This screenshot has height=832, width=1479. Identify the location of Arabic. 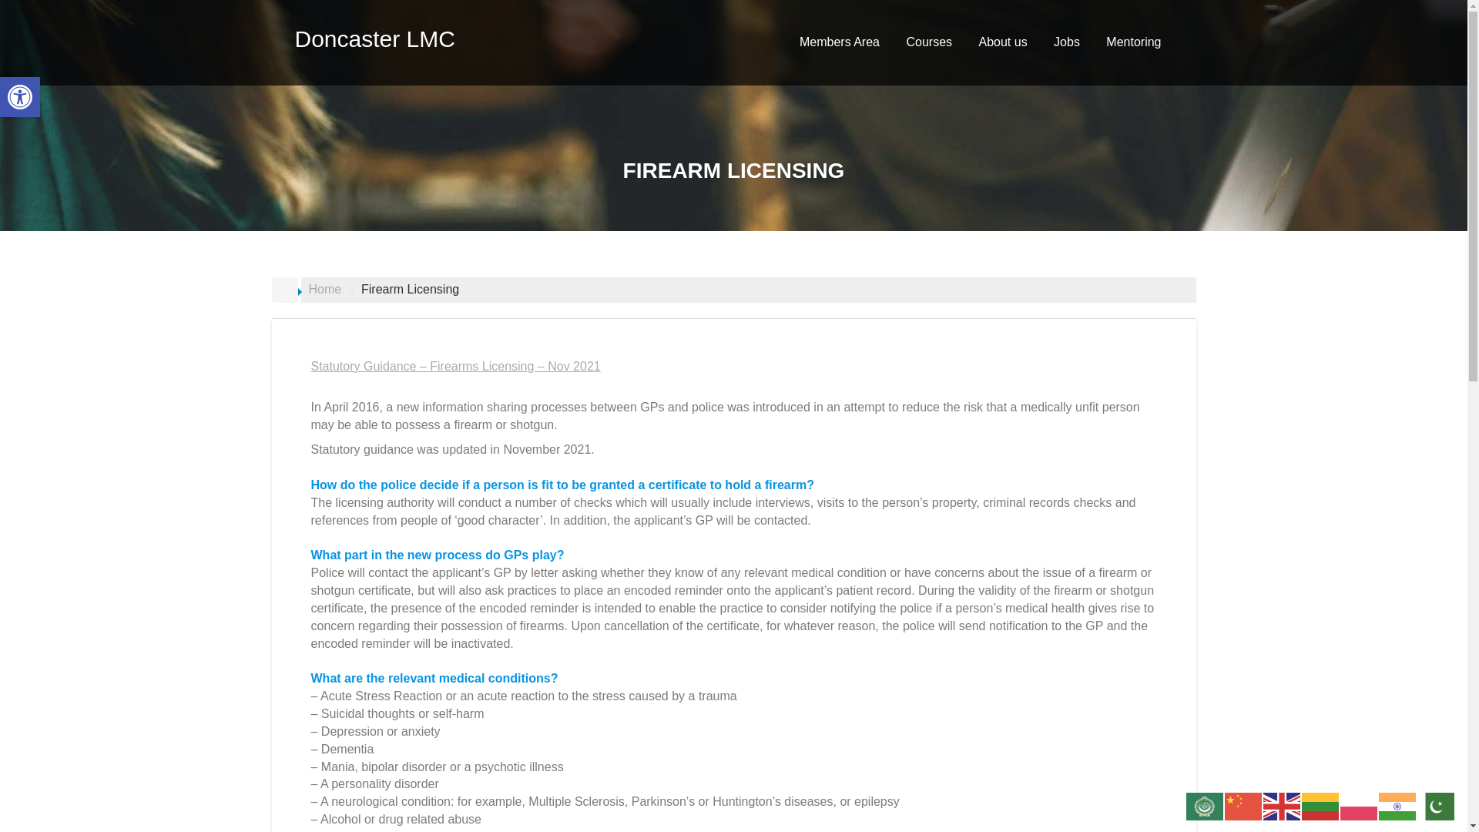
(1205, 805).